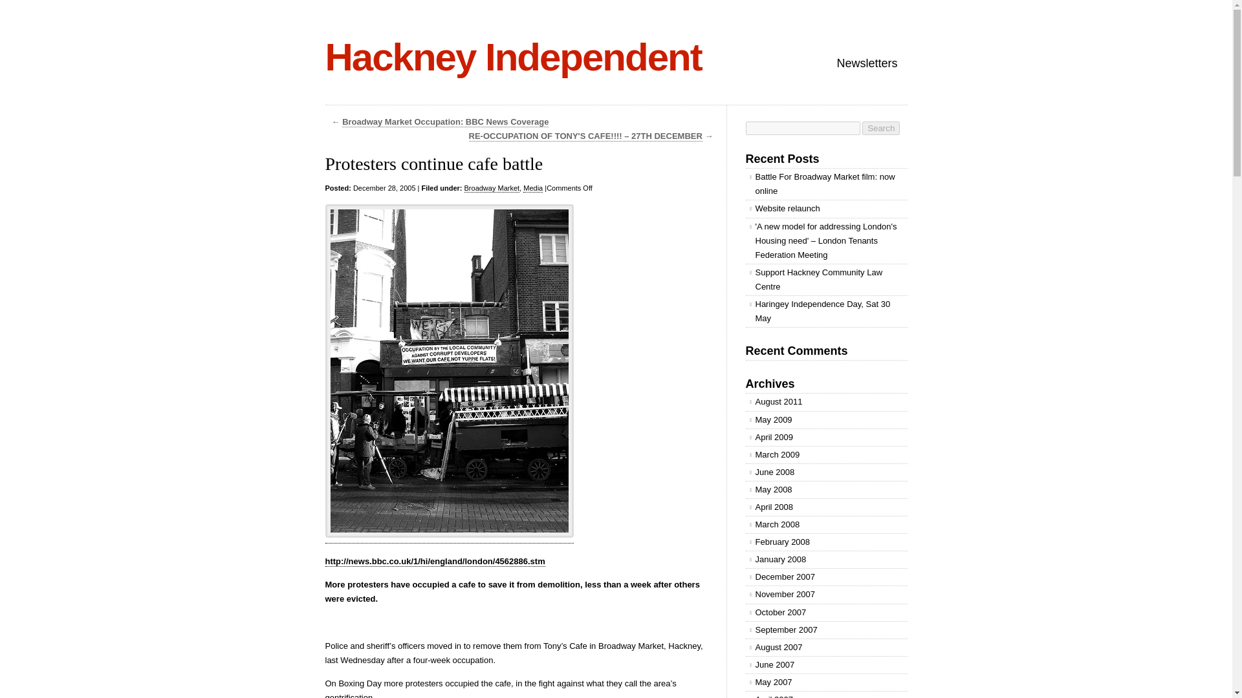 The width and height of the screenshot is (1242, 698). What do you see at coordinates (867, 63) in the screenshot?
I see `Newsletters` at bounding box center [867, 63].